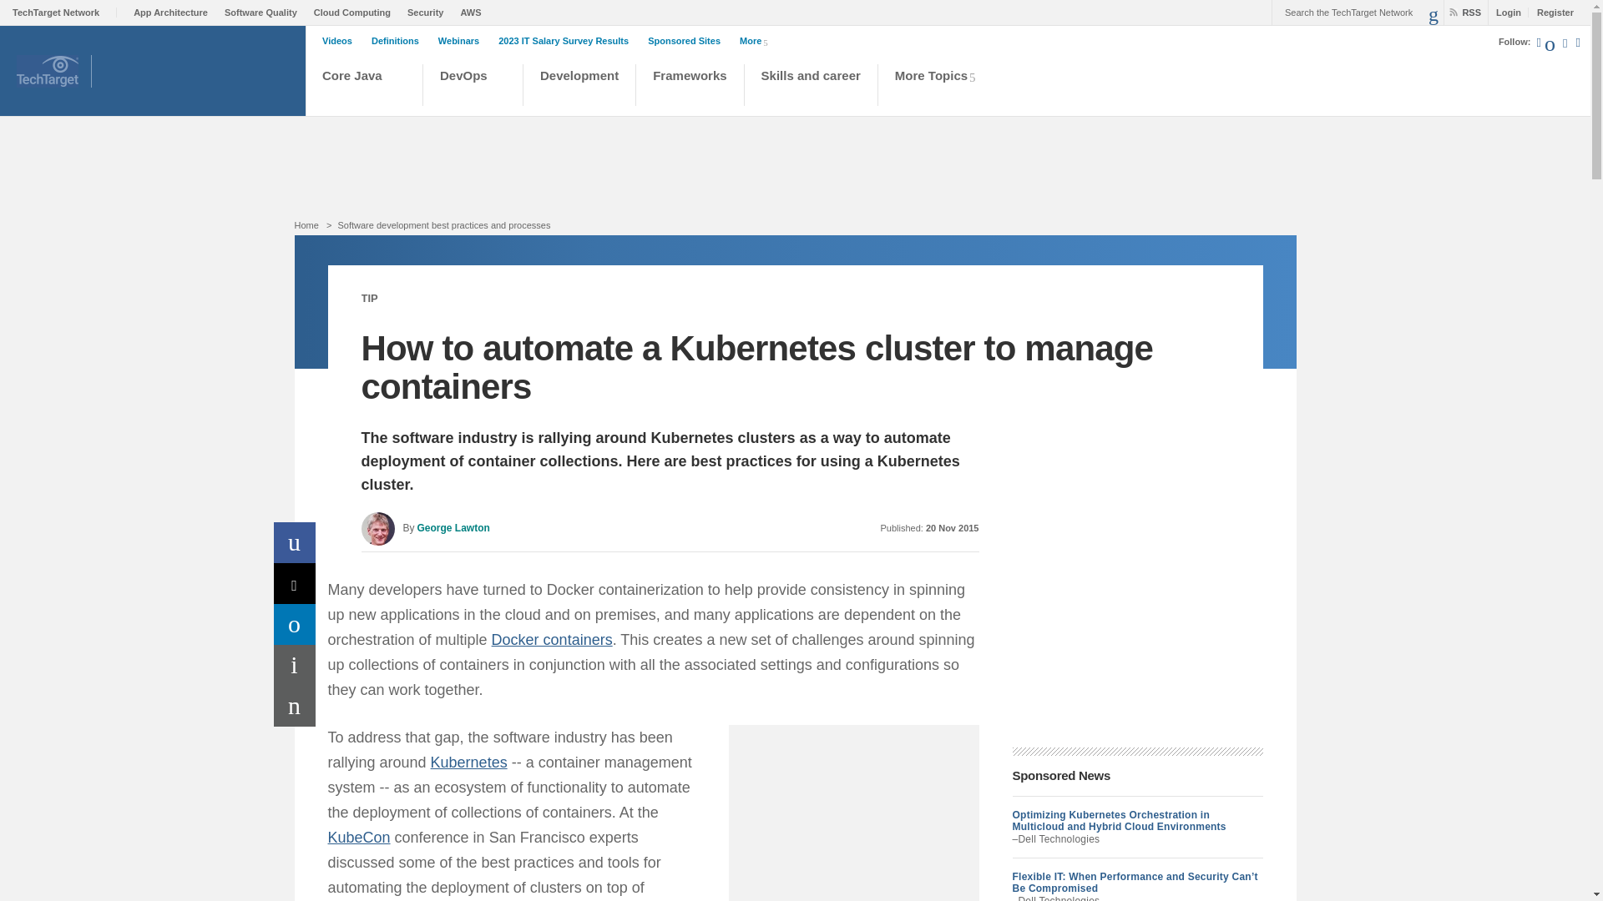 The width and height of the screenshot is (1603, 901). I want to click on Videos, so click(341, 41).